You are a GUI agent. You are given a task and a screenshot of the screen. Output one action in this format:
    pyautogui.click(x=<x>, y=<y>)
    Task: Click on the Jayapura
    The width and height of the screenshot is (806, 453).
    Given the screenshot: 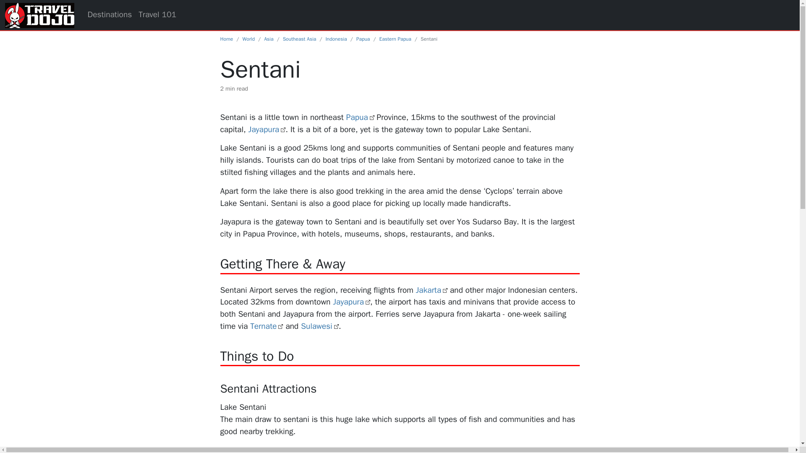 What is the action you would take?
    pyautogui.click(x=351, y=302)
    